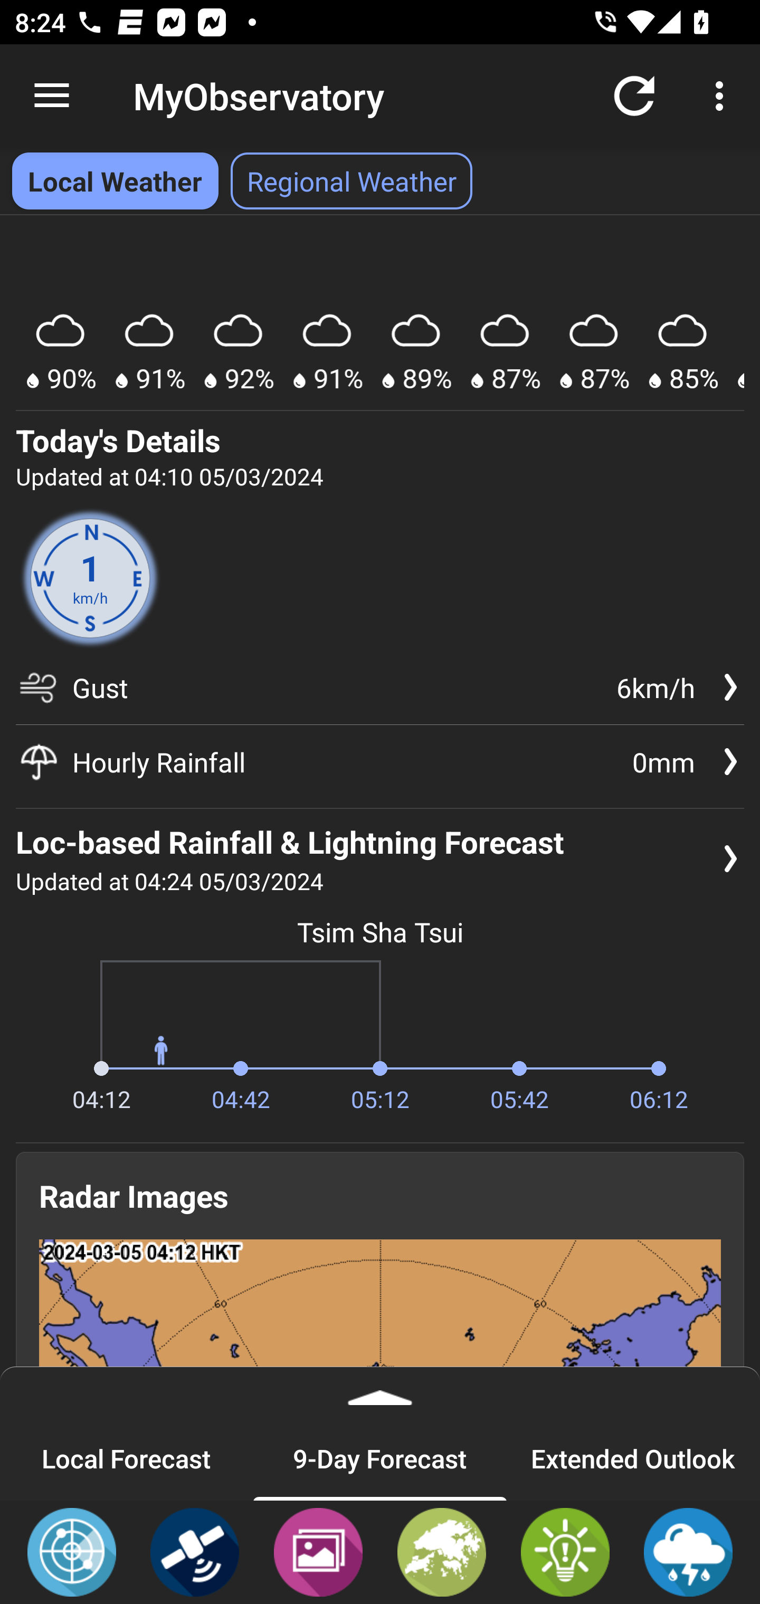 This screenshot has height=1604, width=760. Describe the element at coordinates (442, 1551) in the screenshot. I see `Regional Weather` at that location.